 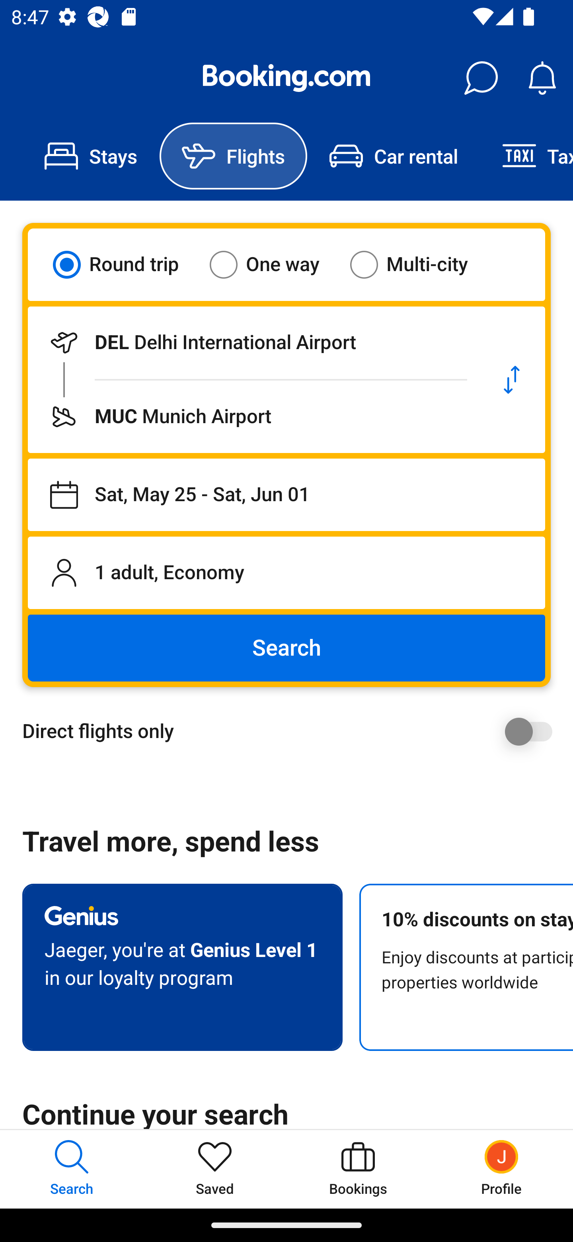 I want to click on Direct flights only, so click(x=292, y=731).